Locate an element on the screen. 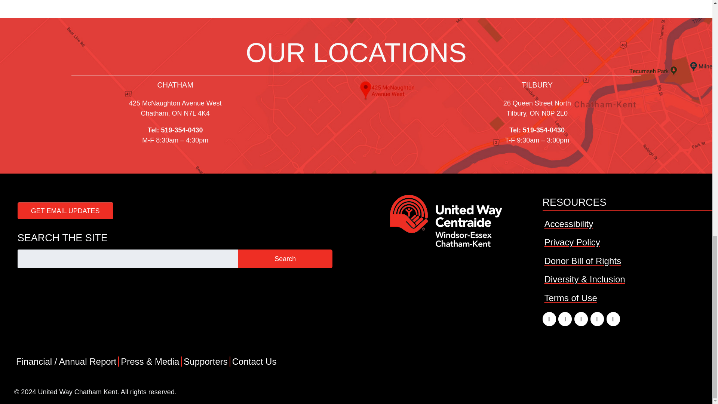 This screenshot has height=404, width=718. Contact Us is located at coordinates (254, 361).